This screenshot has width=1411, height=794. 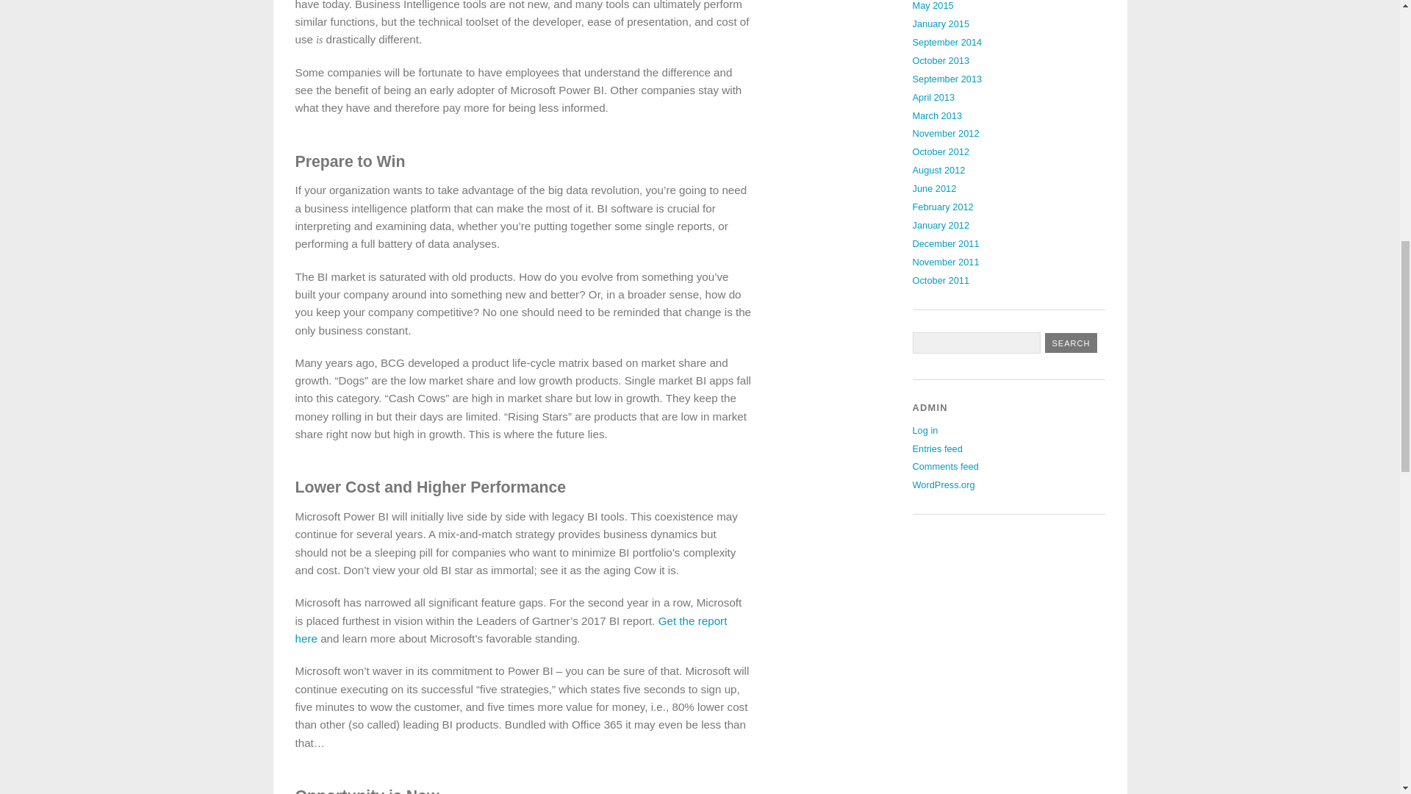 I want to click on September 2013, so click(x=947, y=79).